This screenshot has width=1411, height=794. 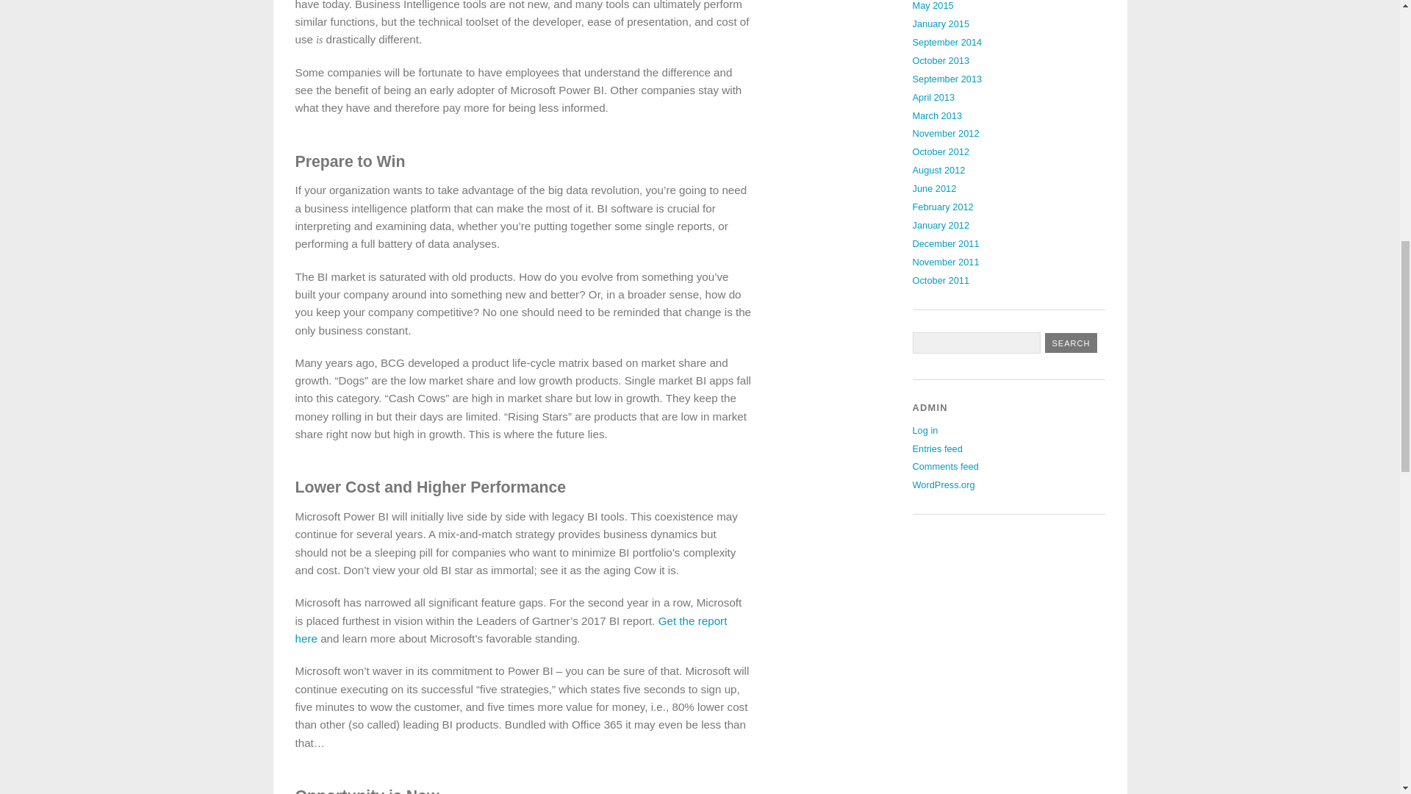 I want to click on September 2013, so click(x=947, y=79).